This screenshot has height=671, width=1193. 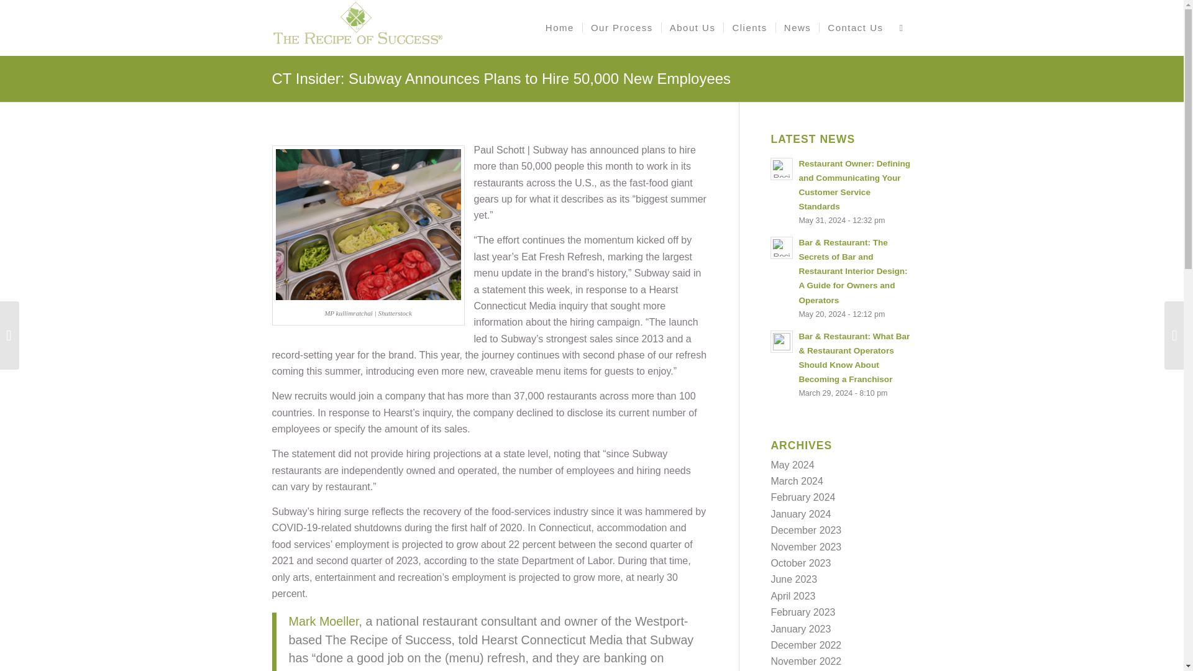 What do you see at coordinates (805, 661) in the screenshot?
I see `November 2022` at bounding box center [805, 661].